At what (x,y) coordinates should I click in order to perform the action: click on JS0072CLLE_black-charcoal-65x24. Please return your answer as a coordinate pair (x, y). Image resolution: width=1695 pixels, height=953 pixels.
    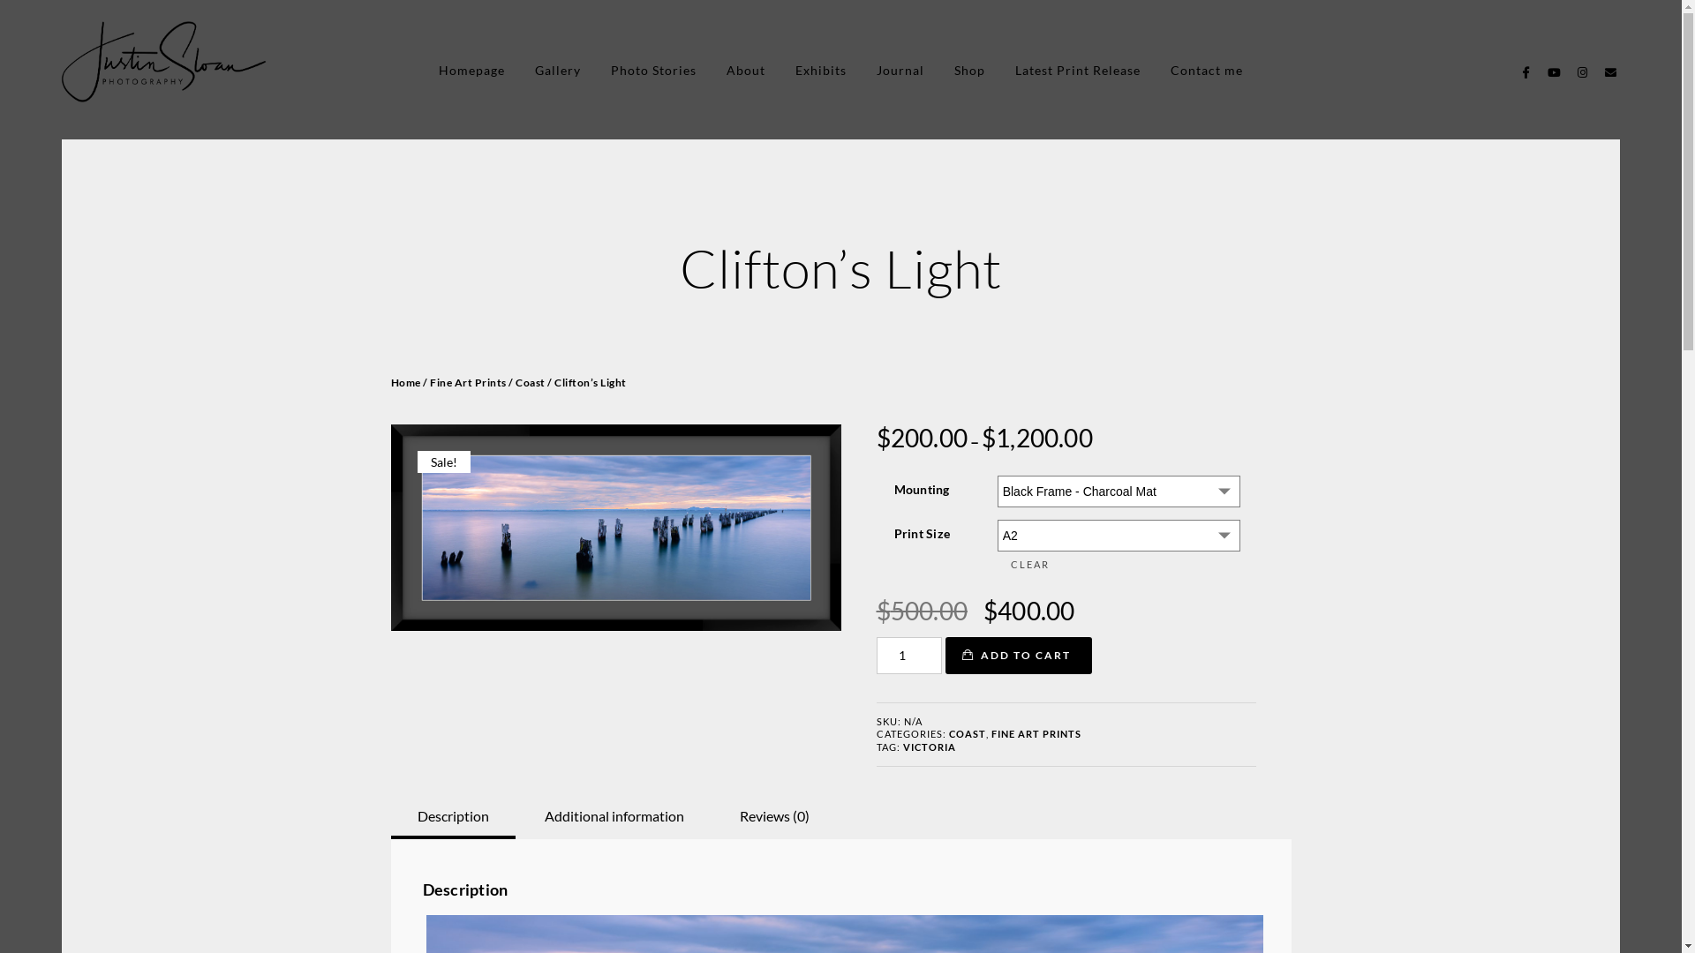
    Looking at the image, I should click on (615, 528).